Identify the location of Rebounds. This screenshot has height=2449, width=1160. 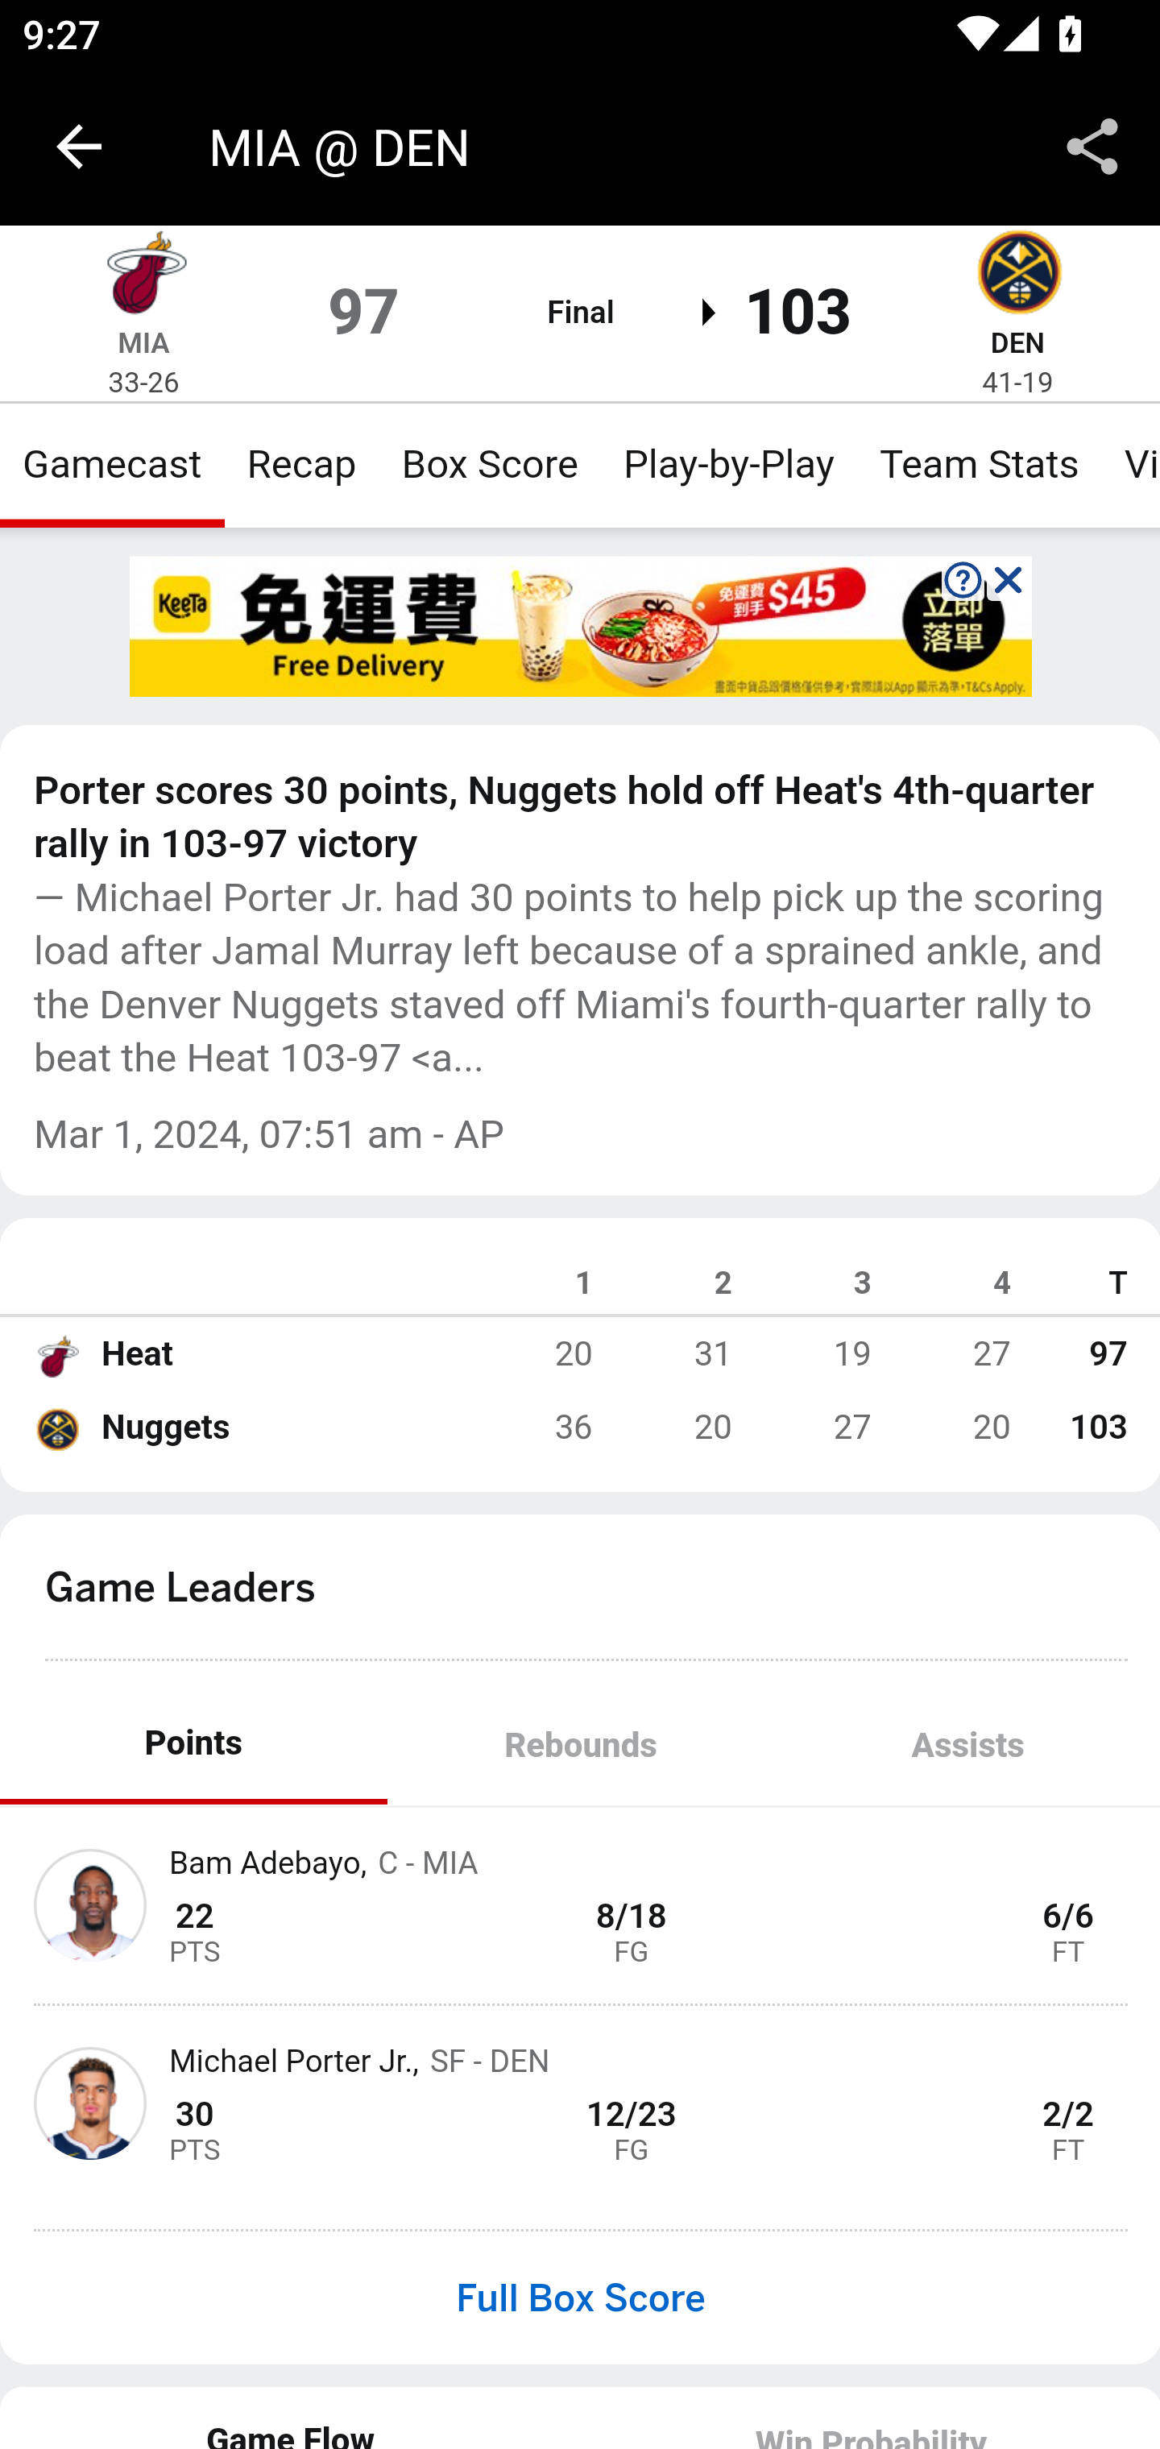
(580, 1745).